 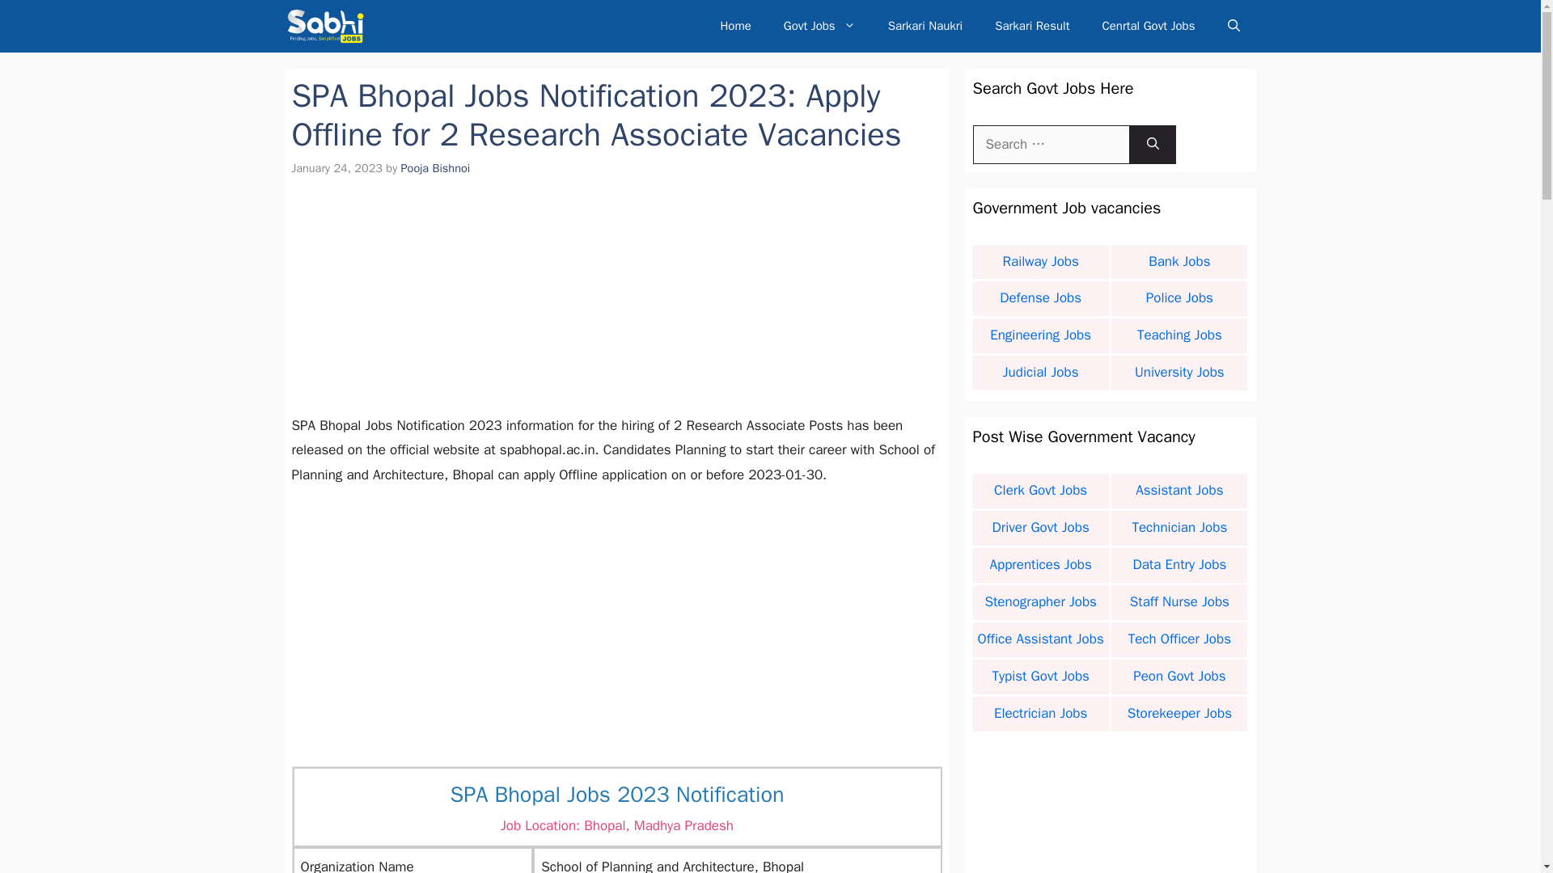 What do you see at coordinates (1050, 145) in the screenshot?
I see `Search for:` at bounding box center [1050, 145].